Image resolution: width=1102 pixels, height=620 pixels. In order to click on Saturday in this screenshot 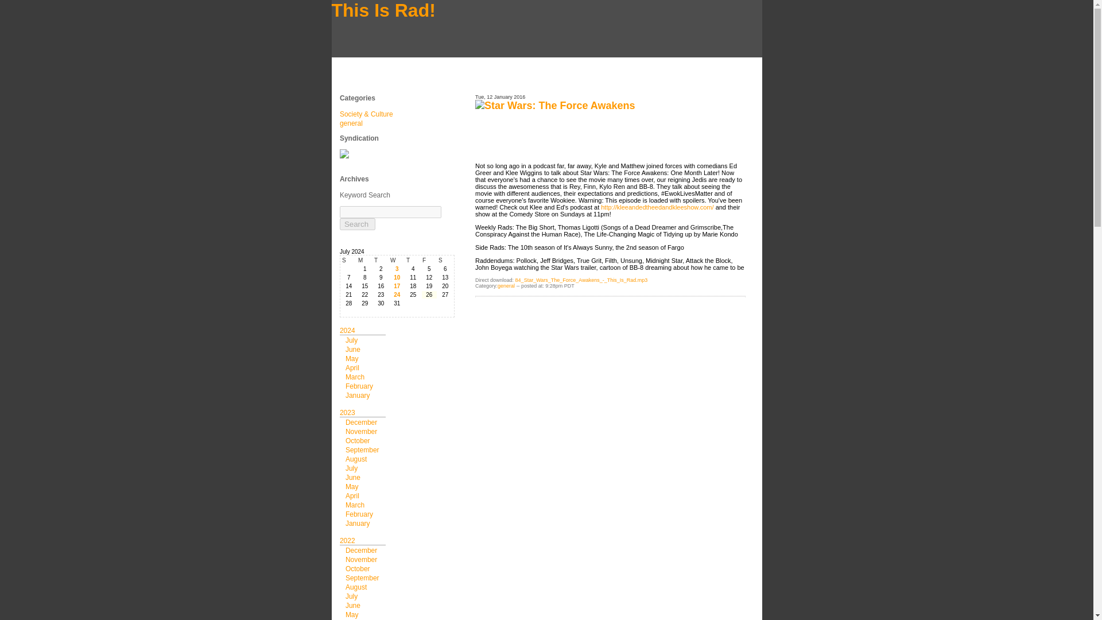, I will do `click(445, 261)`.